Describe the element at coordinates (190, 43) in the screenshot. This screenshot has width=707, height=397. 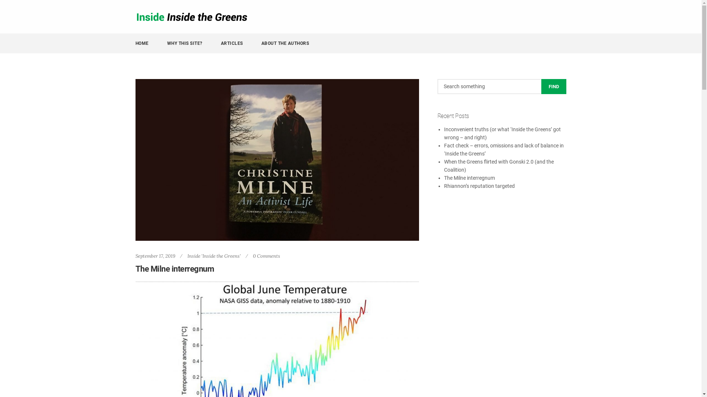
I see `WHY THIS SITE?` at that location.